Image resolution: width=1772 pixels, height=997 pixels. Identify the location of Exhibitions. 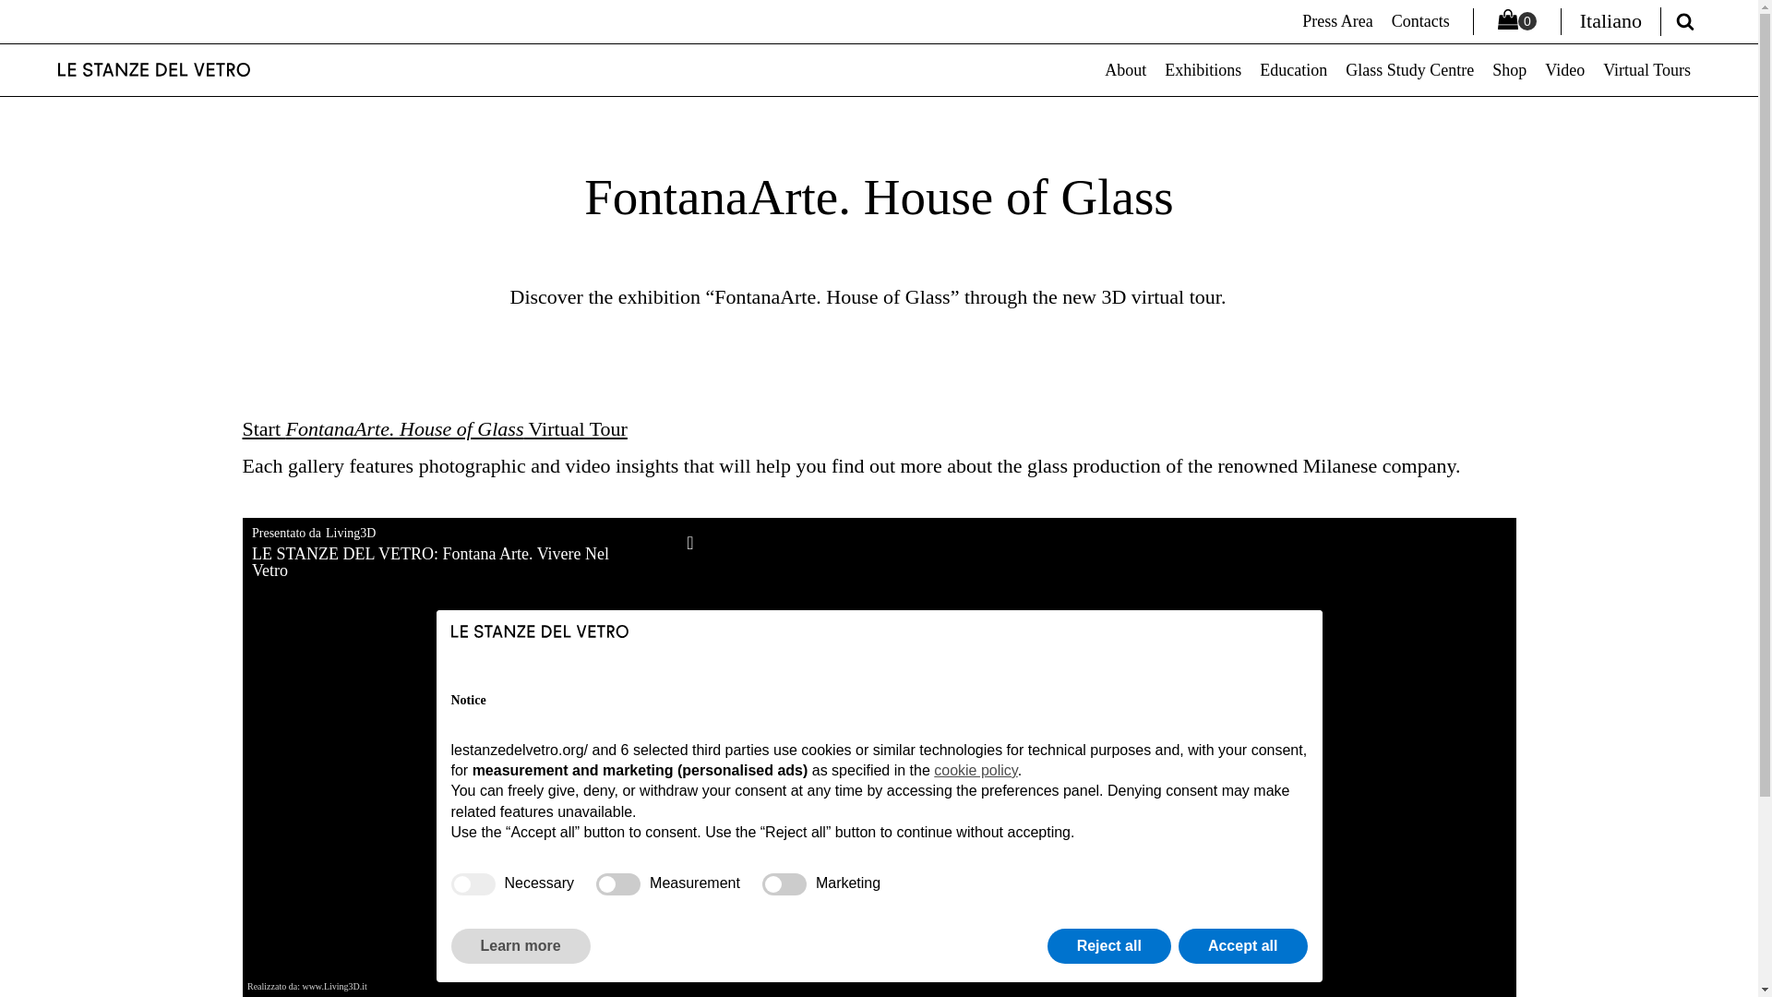
(1203, 70).